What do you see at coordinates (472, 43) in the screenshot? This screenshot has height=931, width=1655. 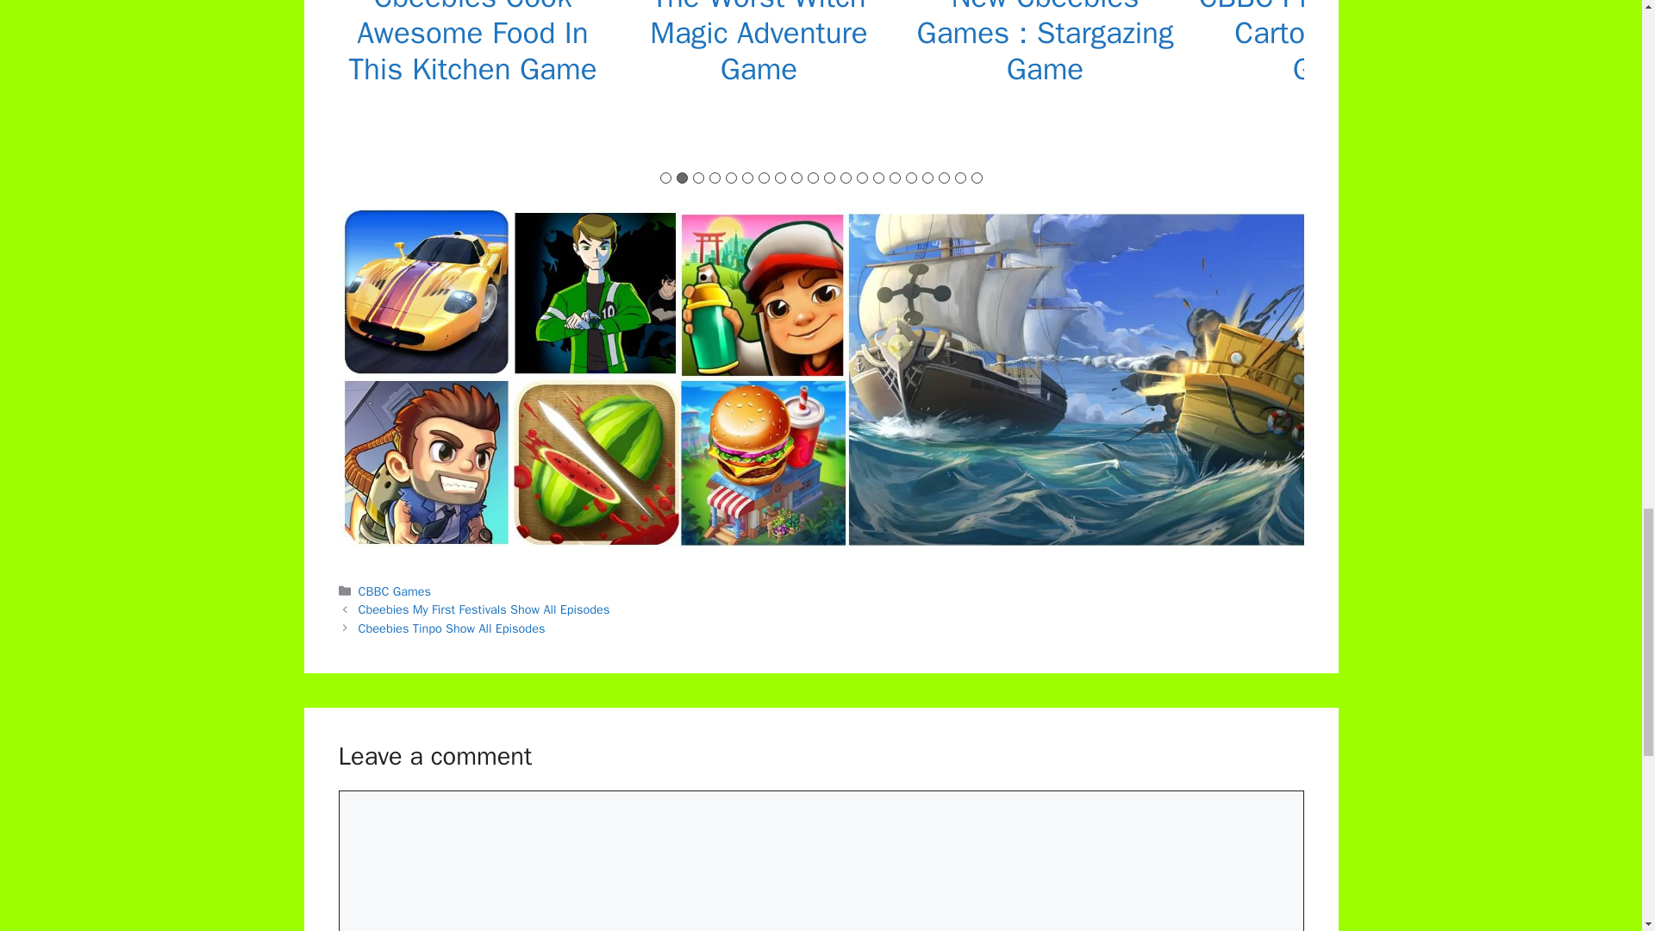 I see `Cbeebies Cook Awesome Food In This Kitchen Game` at bounding box center [472, 43].